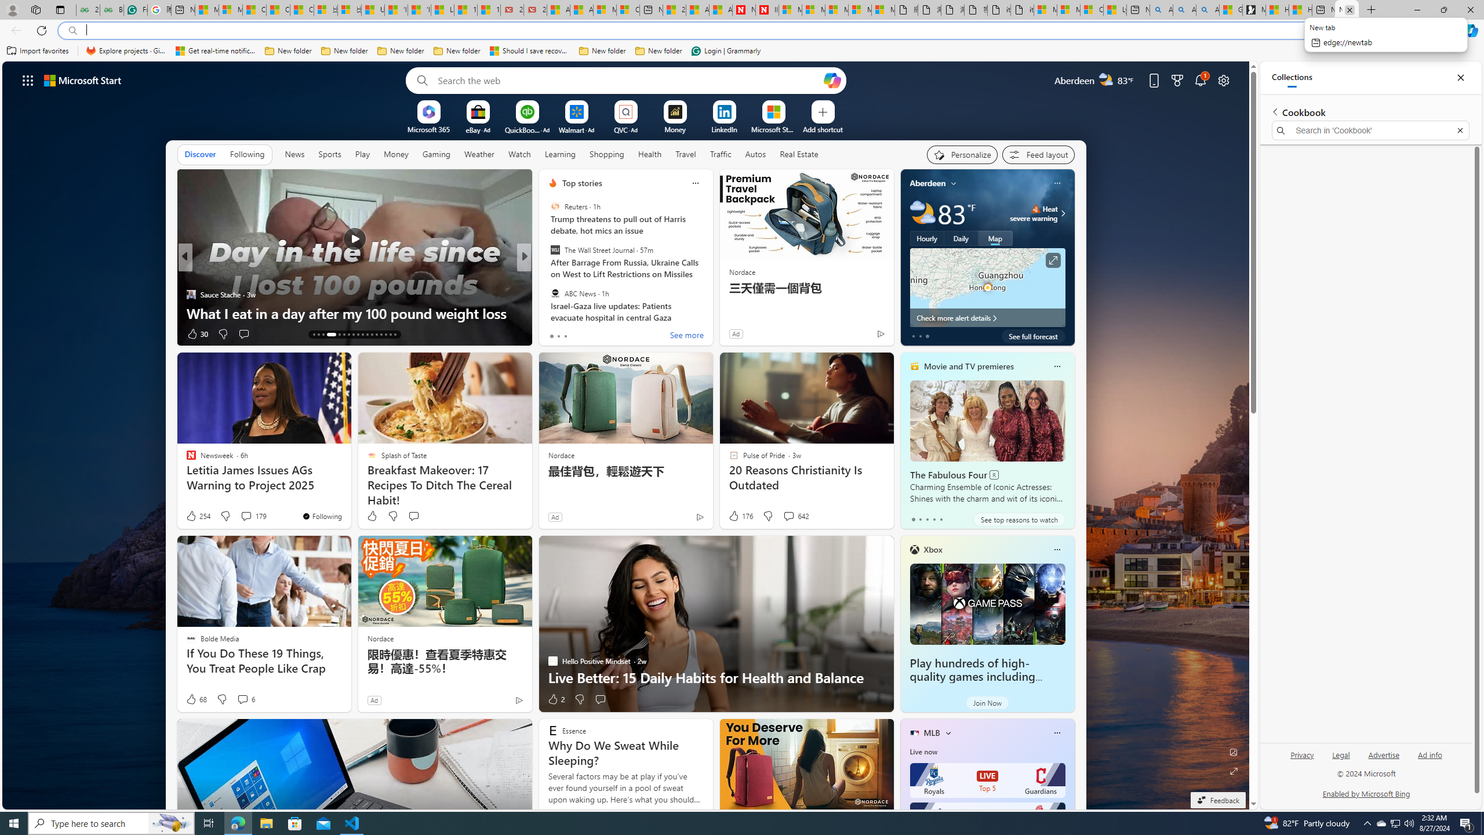 Image resolution: width=1484 pixels, height=835 pixels. What do you see at coordinates (394, 335) in the screenshot?
I see `AutomationID: tab-29` at bounding box center [394, 335].